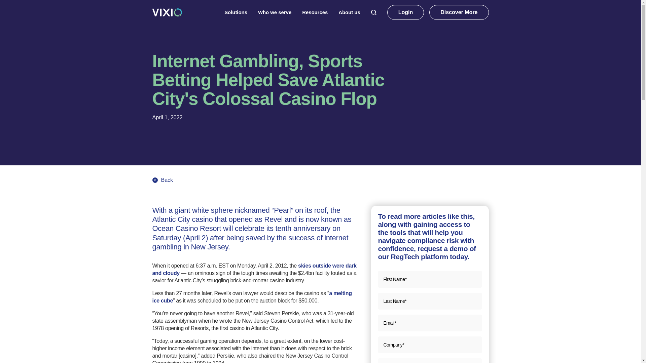  Describe the element at coordinates (315, 12) in the screenshot. I see `Resources` at that location.